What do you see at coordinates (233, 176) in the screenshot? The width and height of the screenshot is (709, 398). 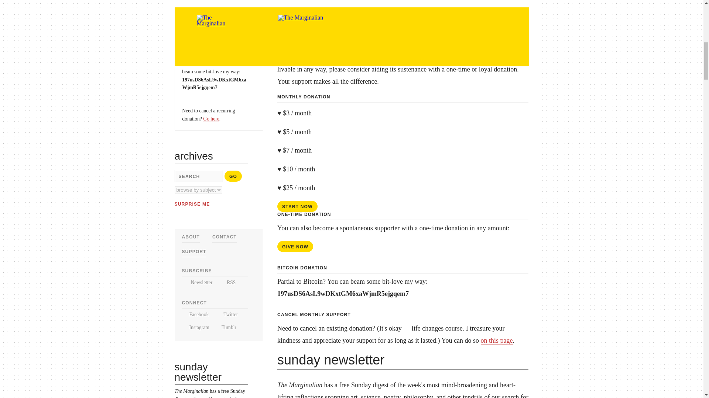 I see `Go` at bounding box center [233, 176].